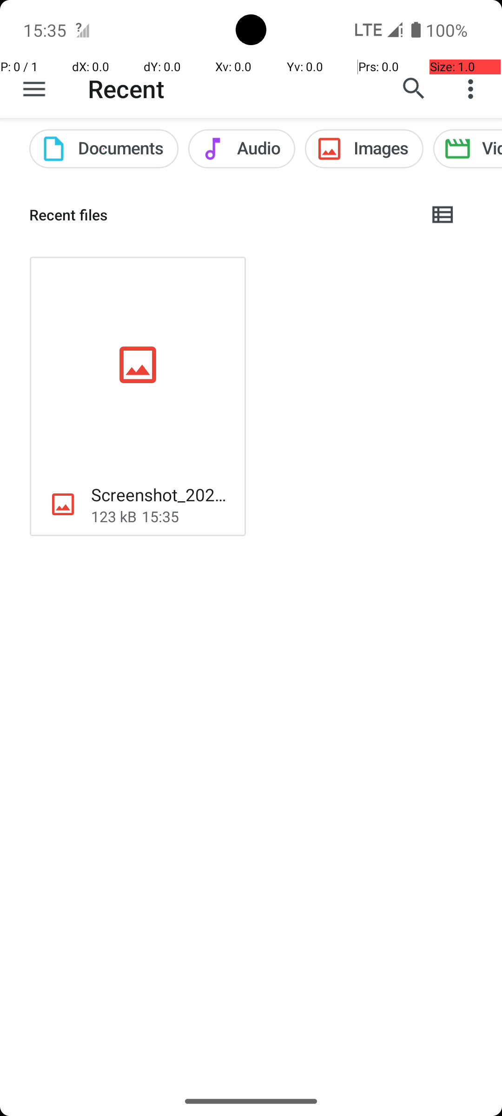  Describe the element at coordinates (114, 516) in the screenshot. I see `123 kB` at that location.